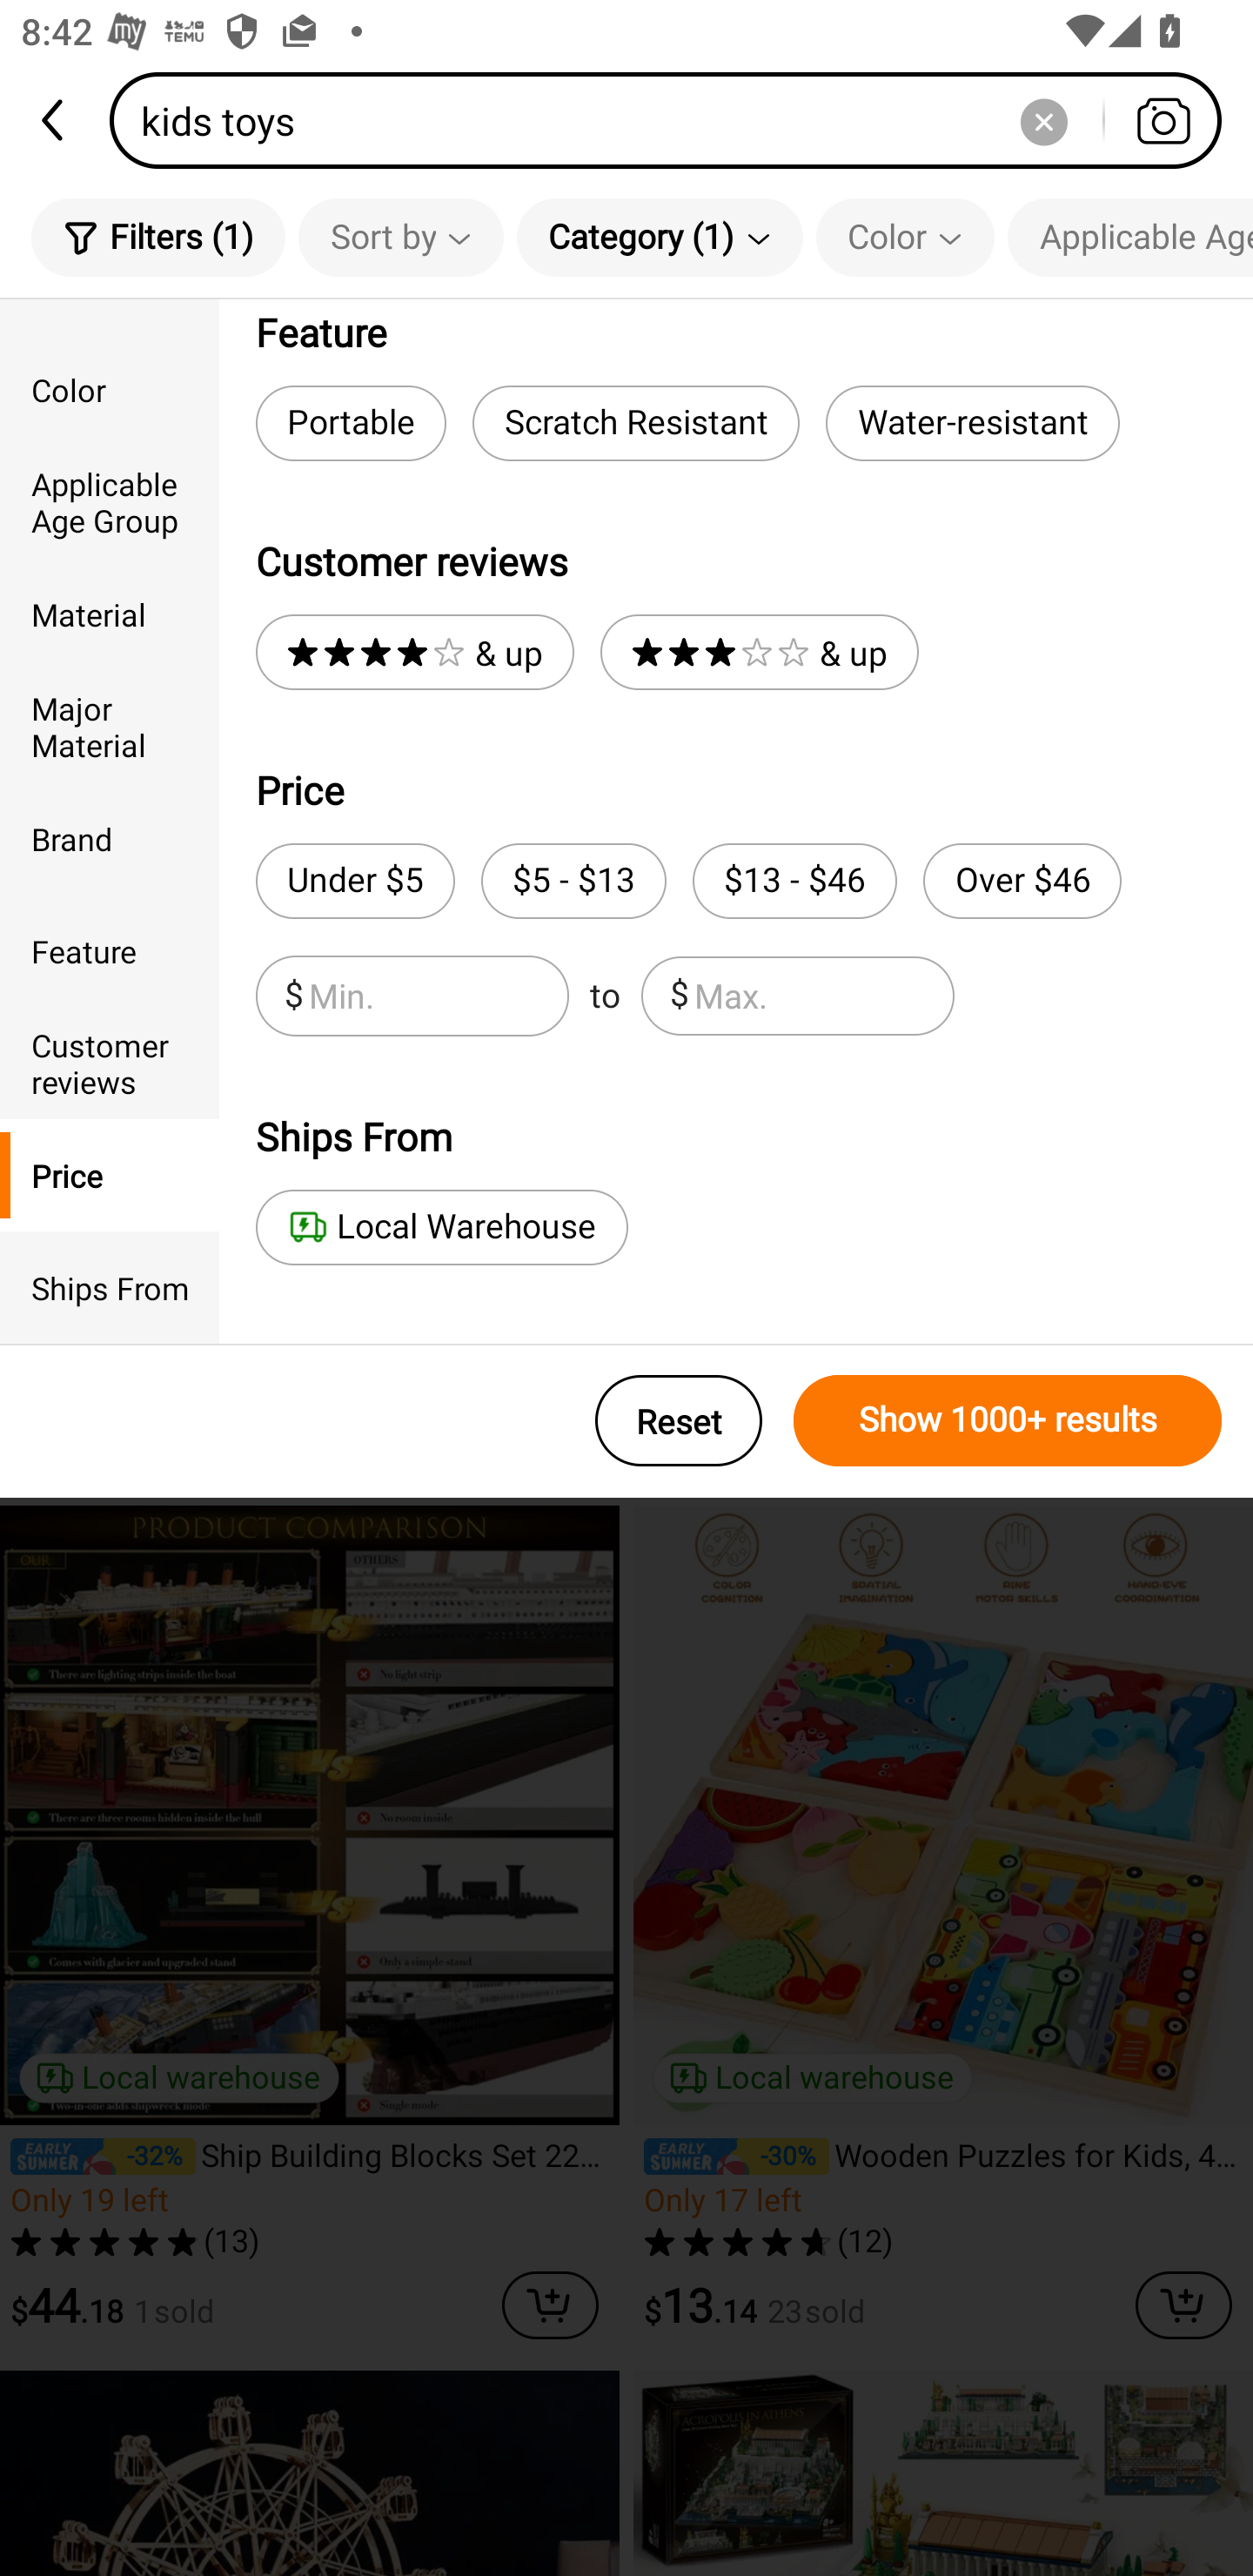 The height and width of the screenshot is (2576, 1253). What do you see at coordinates (679, 1420) in the screenshot?
I see `Reset` at bounding box center [679, 1420].